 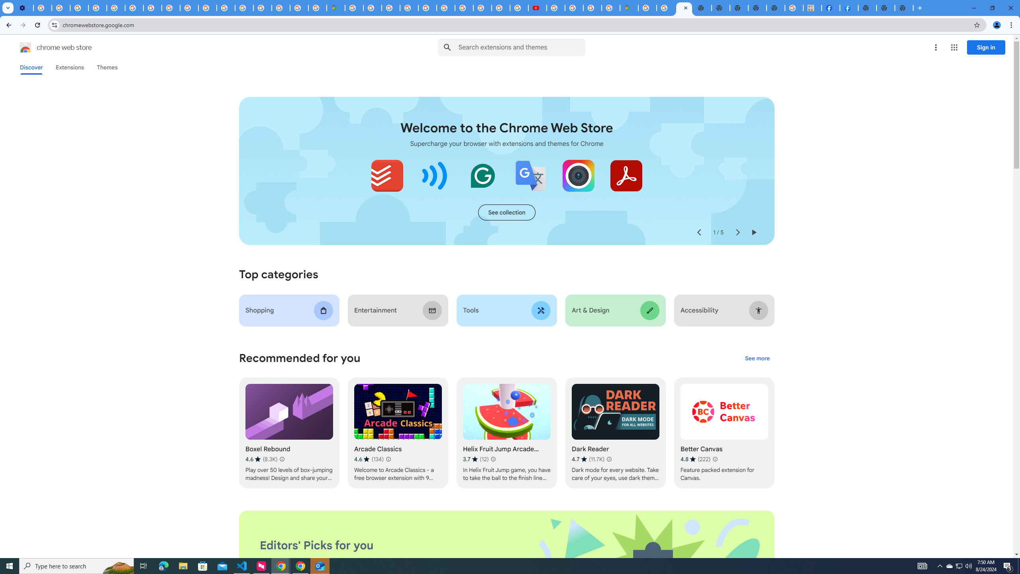 I want to click on Sign in - Google Accounts, so click(x=354, y=8).